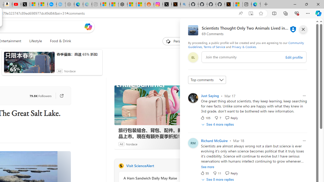 The height and width of the screenshot is (182, 324). I want to click on X, so click(25, 5).